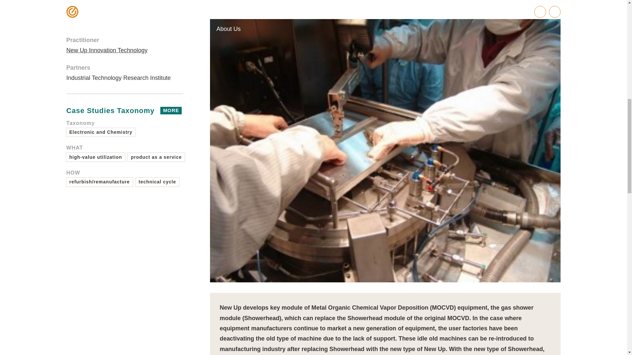 The image size is (632, 355). What do you see at coordinates (124, 95) in the screenshot?
I see `technical cycle` at bounding box center [124, 95].